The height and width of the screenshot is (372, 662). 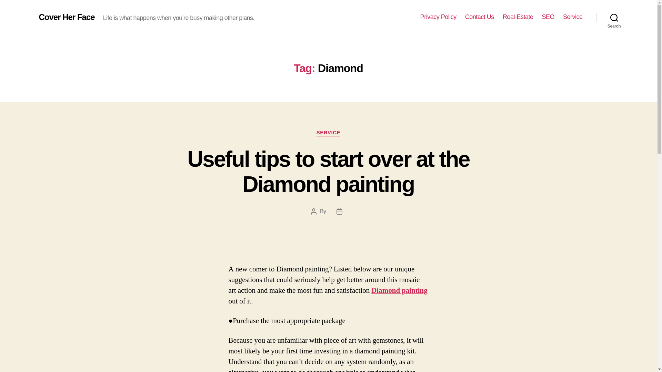 I want to click on Useful tips to start over at the Diamond painting, so click(x=328, y=172).